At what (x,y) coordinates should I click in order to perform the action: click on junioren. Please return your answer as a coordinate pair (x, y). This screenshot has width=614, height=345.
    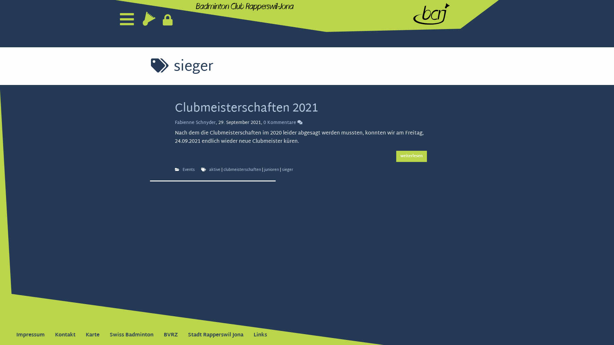
    Looking at the image, I should click on (272, 170).